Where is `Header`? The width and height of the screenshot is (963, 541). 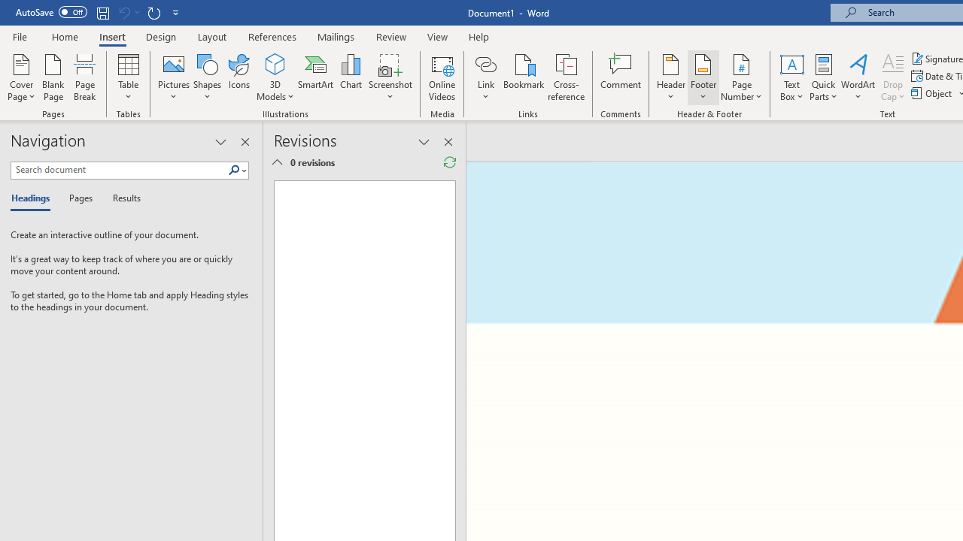
Header is located at coordinates (671, 77).